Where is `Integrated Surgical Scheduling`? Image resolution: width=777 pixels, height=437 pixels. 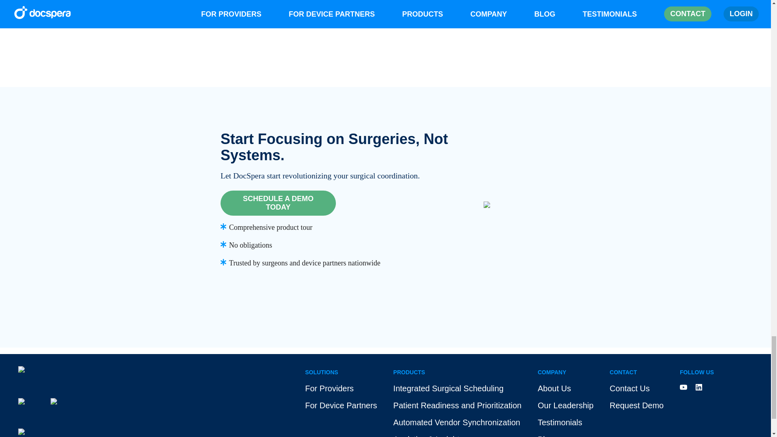 Integrated Surgical Scheduling is located at coordinates (457, 395).